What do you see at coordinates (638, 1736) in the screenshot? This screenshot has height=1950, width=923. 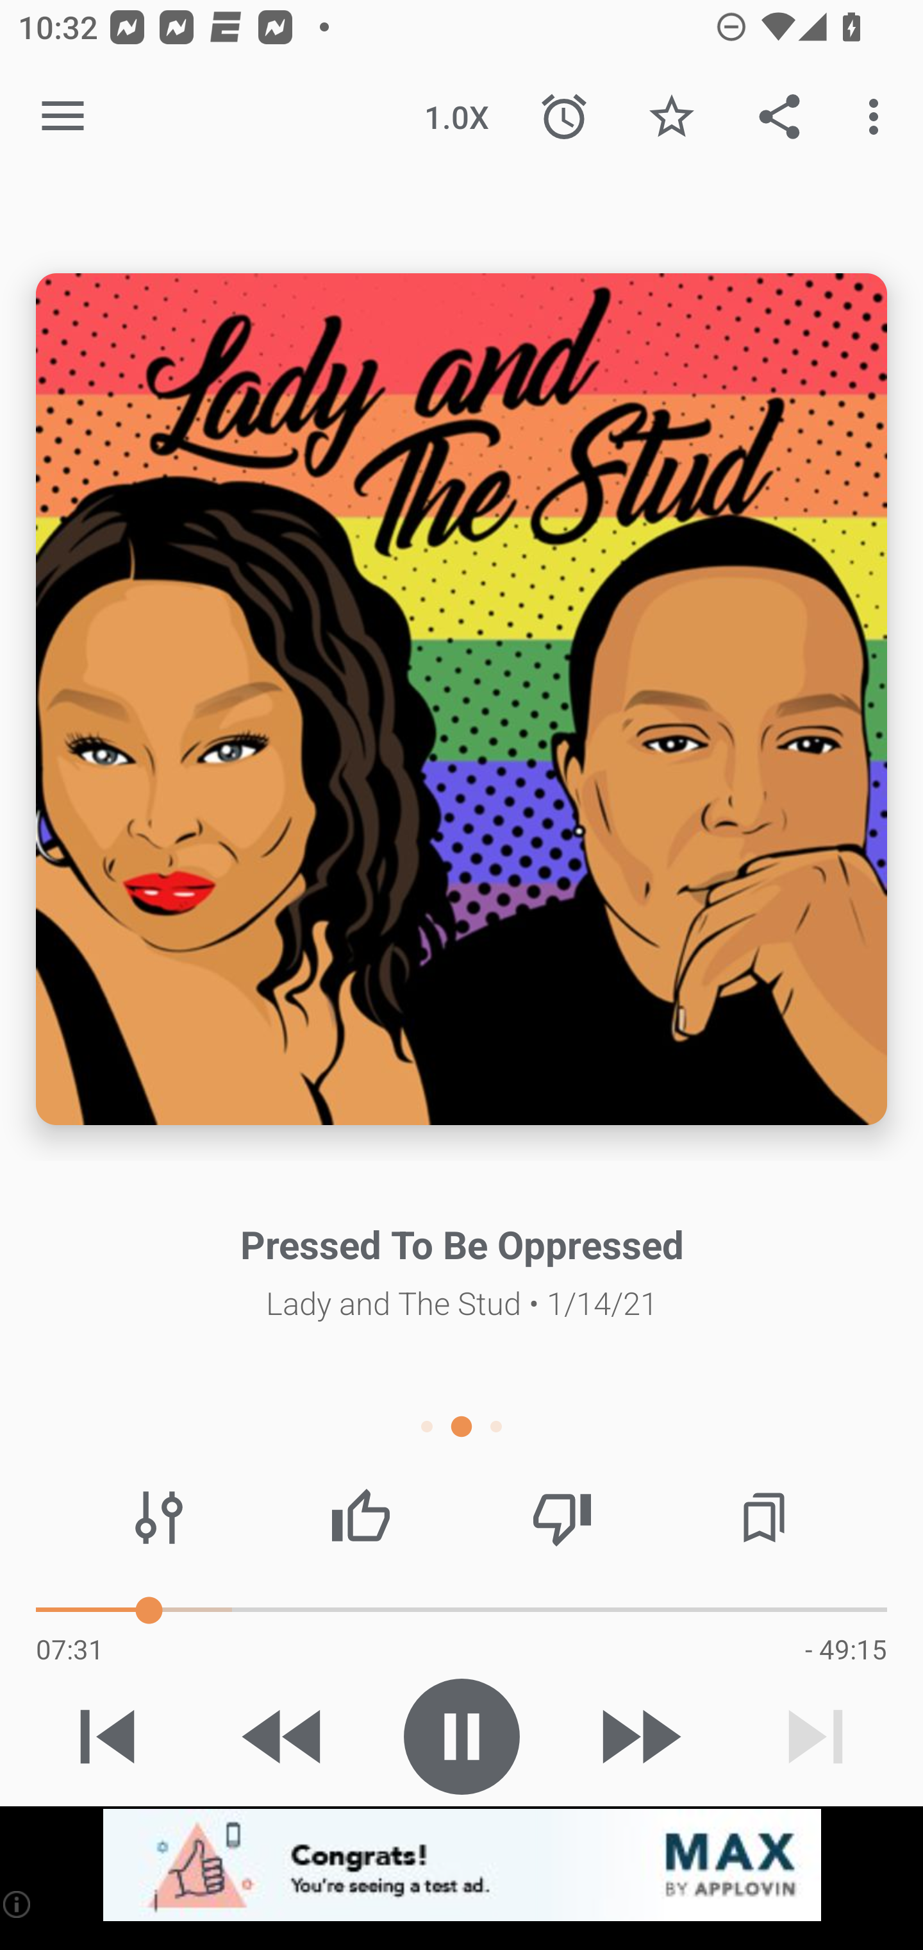 I see `Skip 30s forward` at bounding box center [638, 1736].